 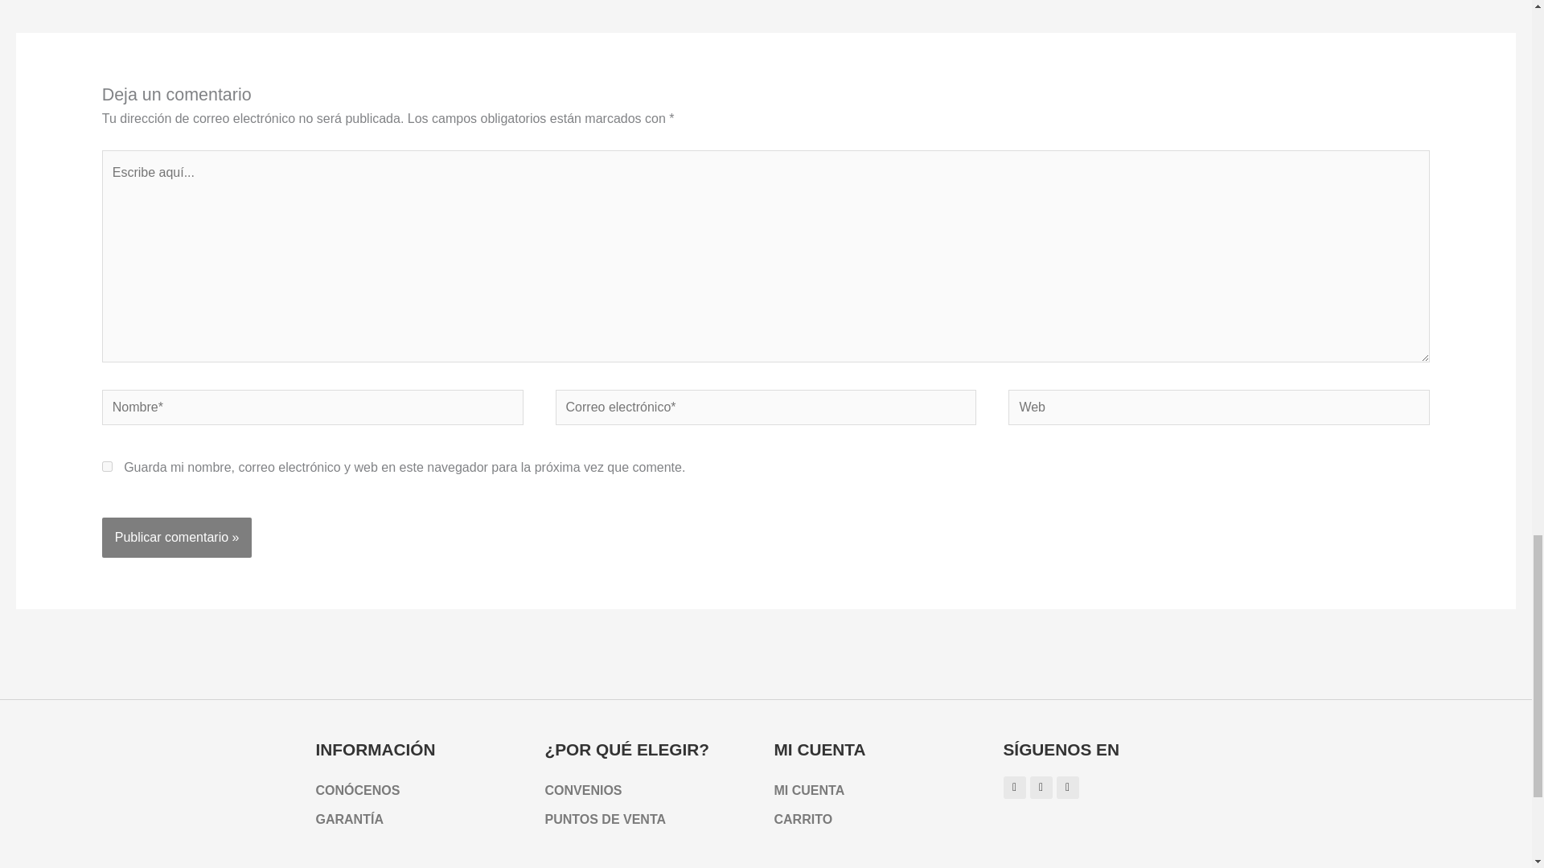 I want to click on MI CUENTA, so click(x=880, y=791).